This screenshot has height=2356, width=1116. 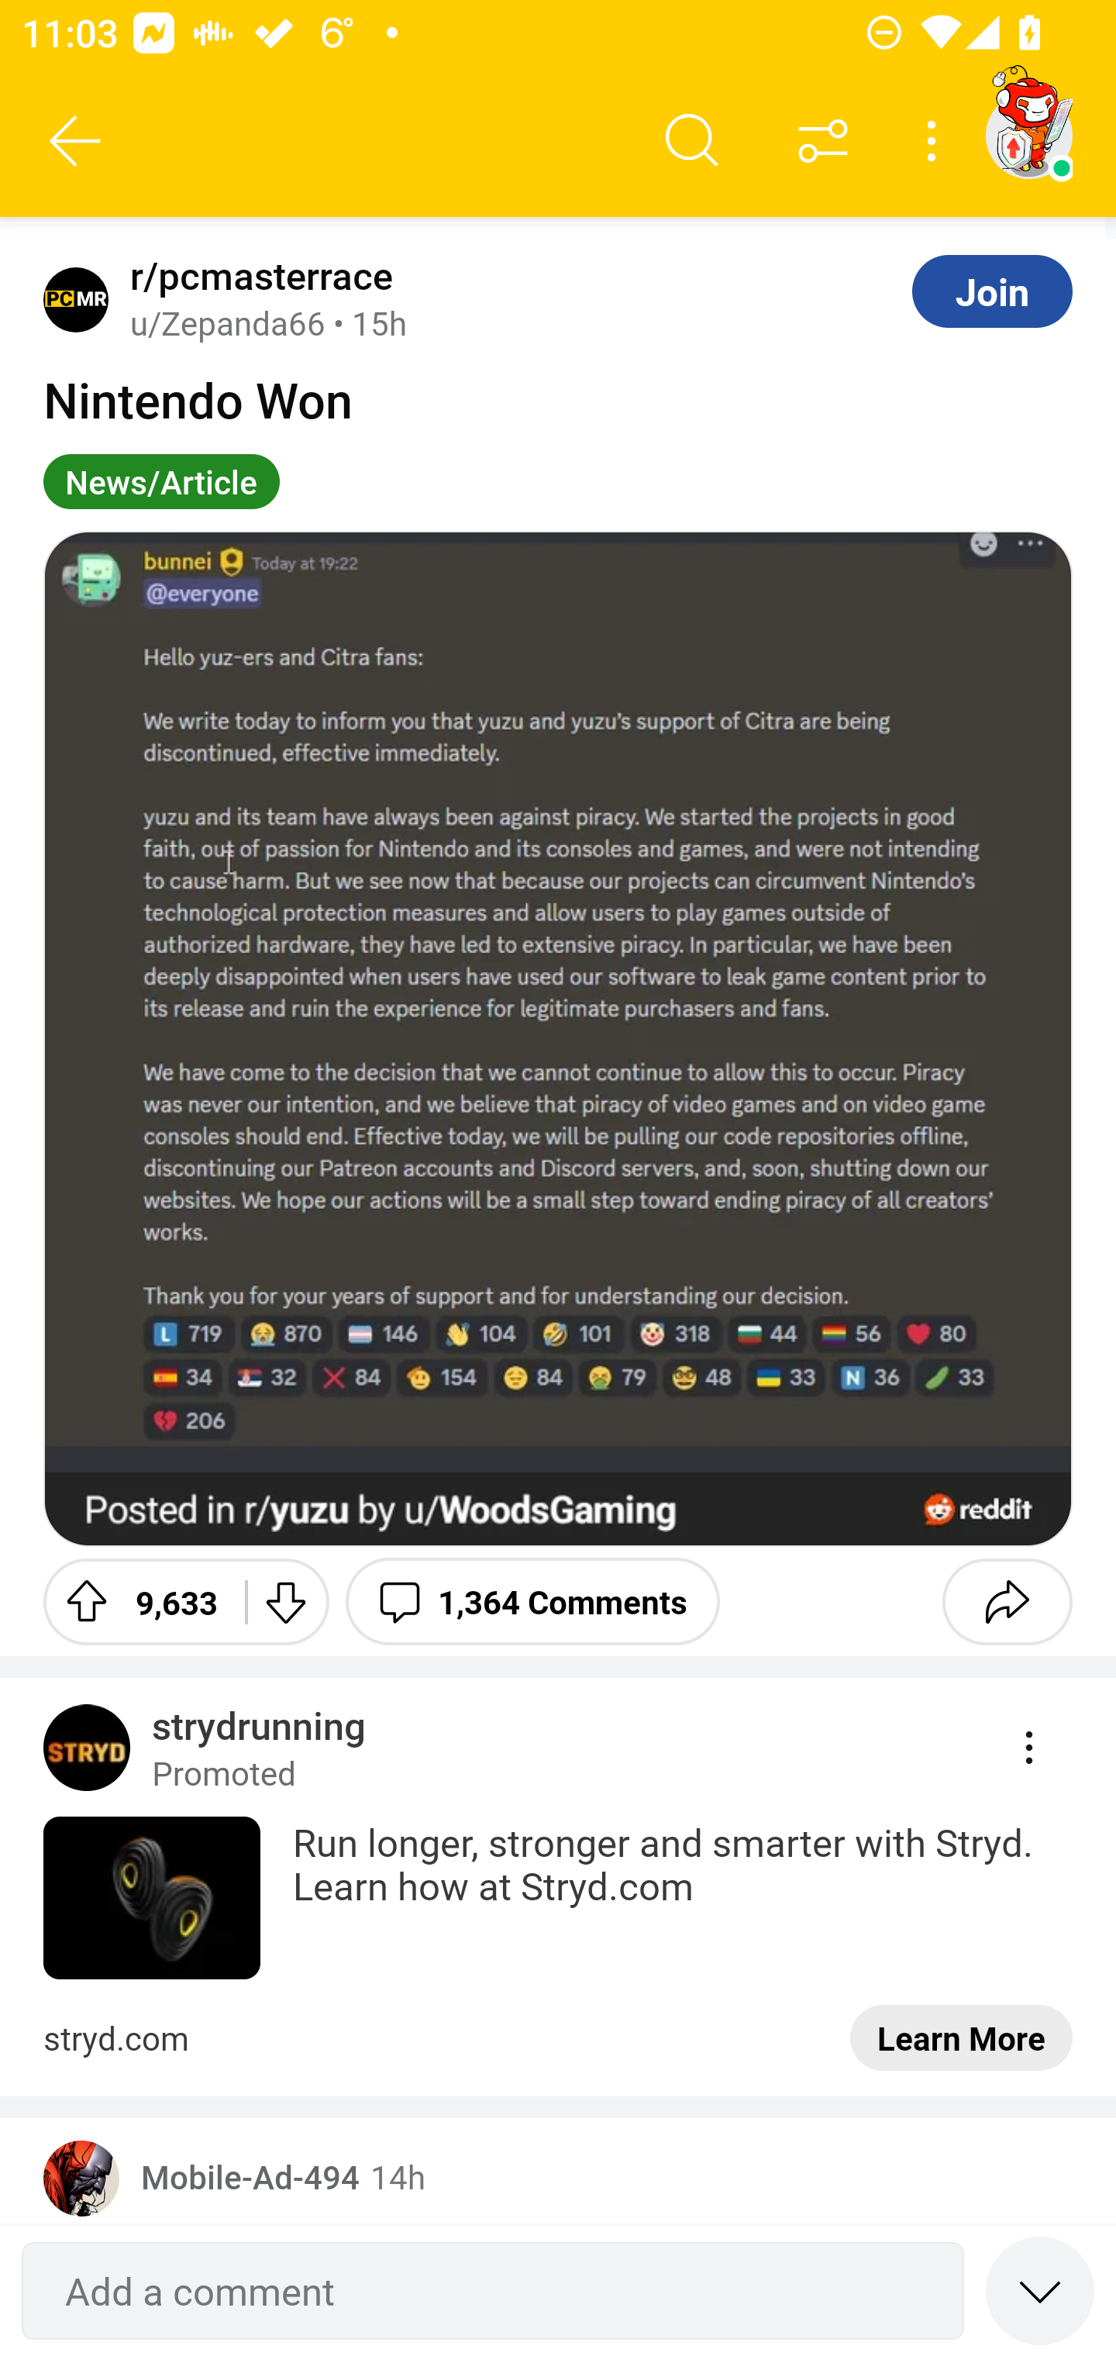 I want to click on More options, so click(x=936, y=141).